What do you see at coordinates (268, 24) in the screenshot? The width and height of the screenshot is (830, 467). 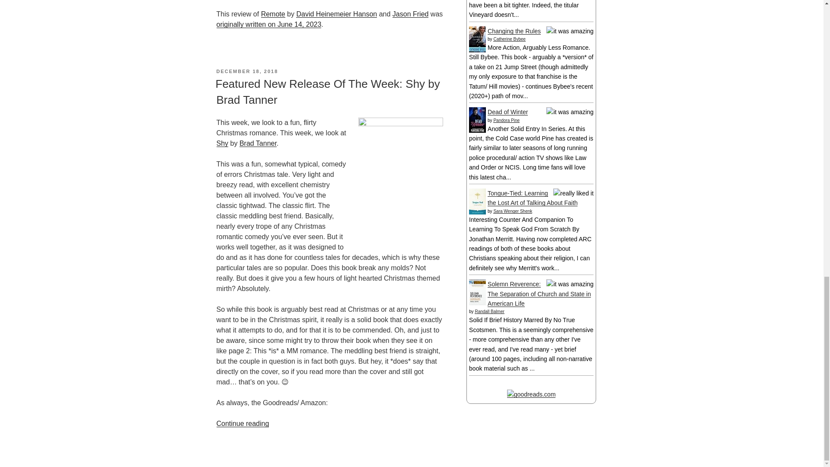 I see `originally written on June 14, 2023` at bounding box center [268, 24].